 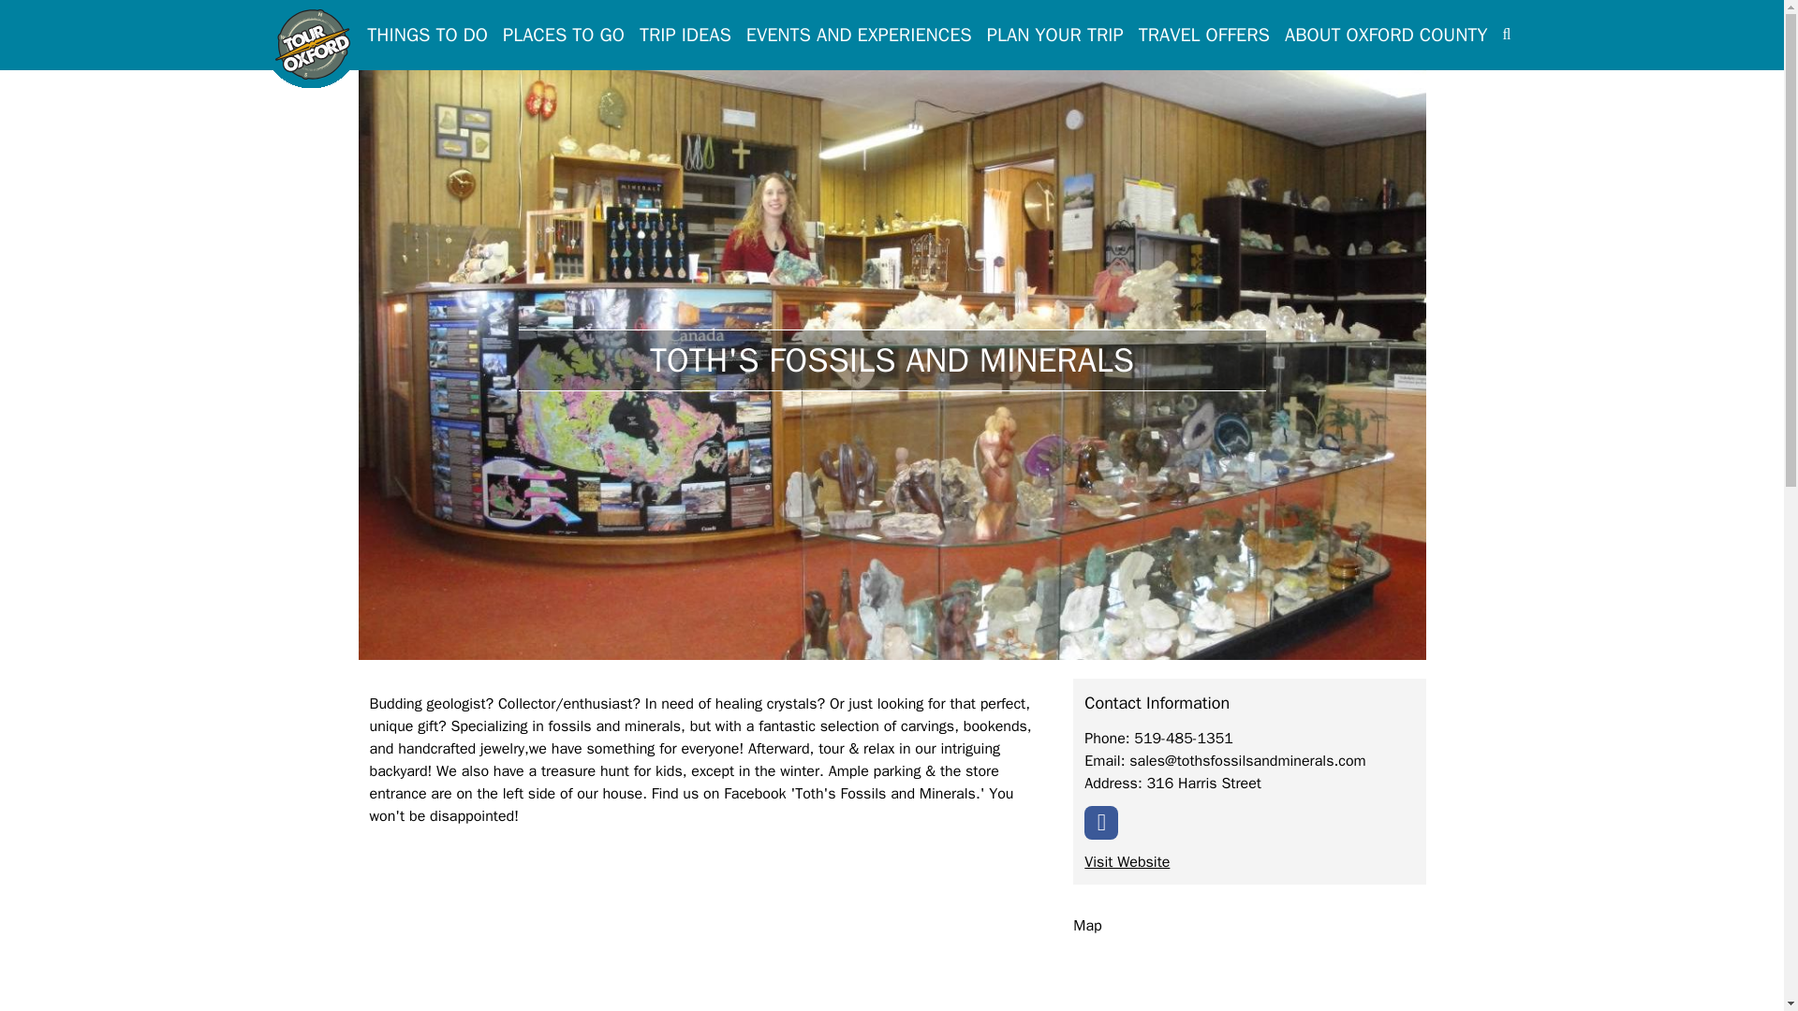 What do you see at coordinates (685, 35) in the screenshot?
I see `TRIP IDEAS` at bounding box center [685, 35].